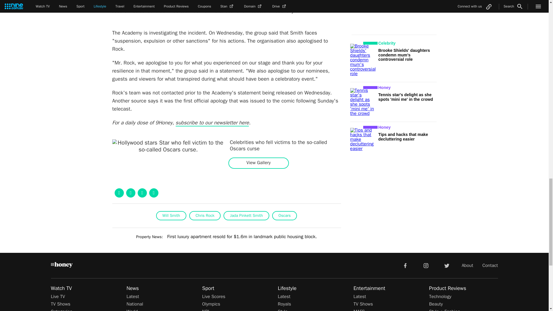  What do you see at coordinates (426, 265) in the screenshot?
I see `instagram` at bounding box center [426, 265].